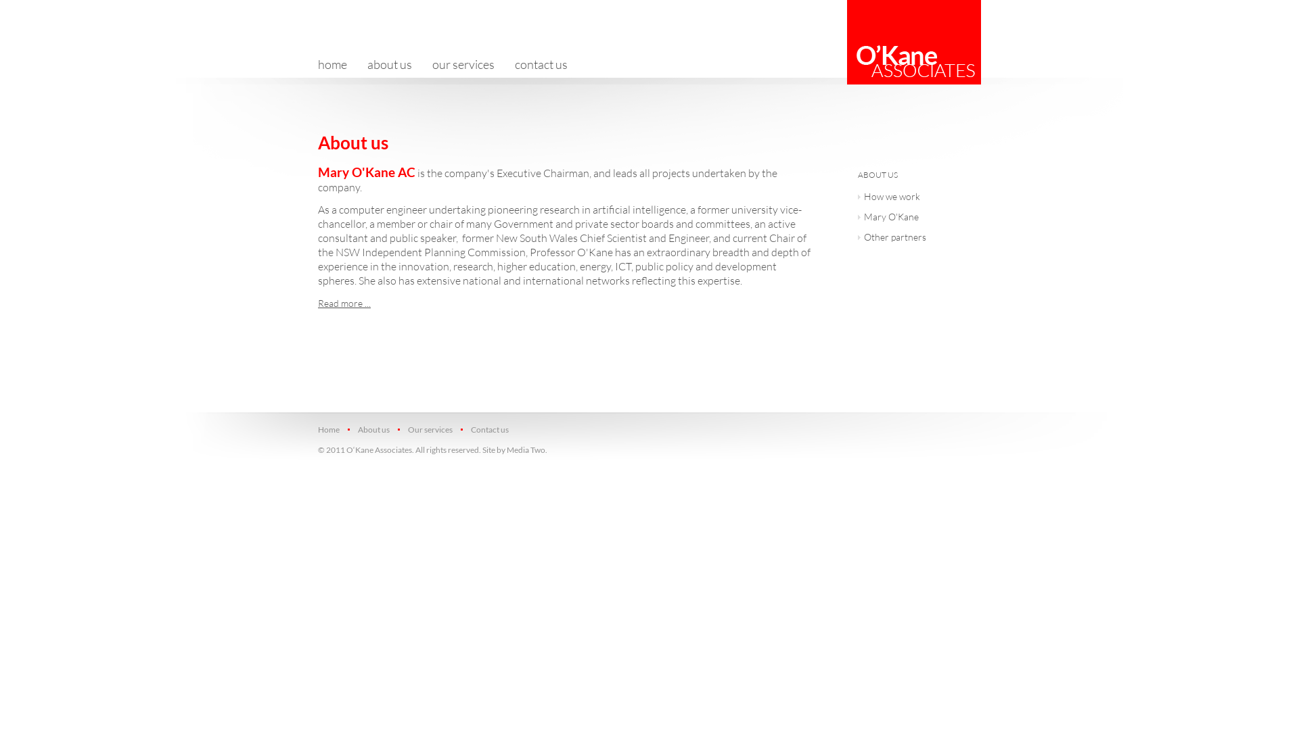  I want to click on Other partners, so click(914, 239).